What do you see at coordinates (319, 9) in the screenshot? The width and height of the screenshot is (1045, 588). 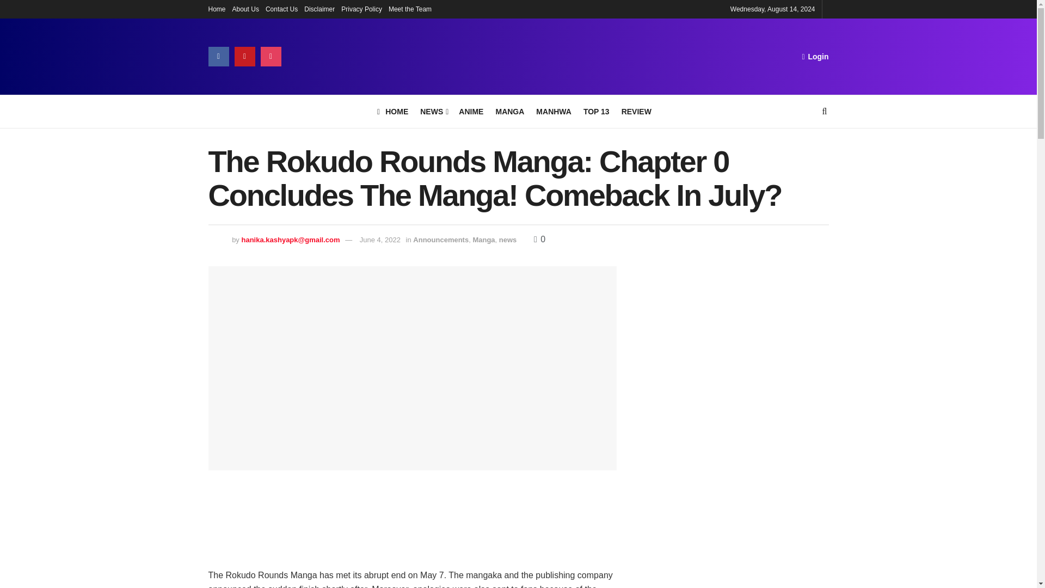 I see `Disclaimer` at bounding box center [319, 9].